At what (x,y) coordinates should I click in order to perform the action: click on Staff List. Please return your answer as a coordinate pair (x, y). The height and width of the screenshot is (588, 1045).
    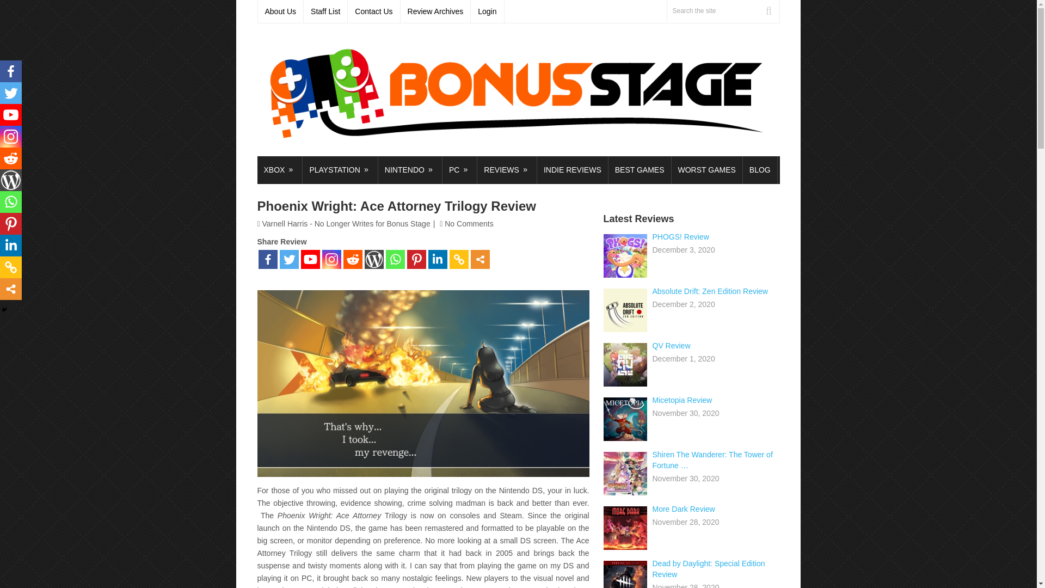
    Looking at the image, I should click on (325, 11).